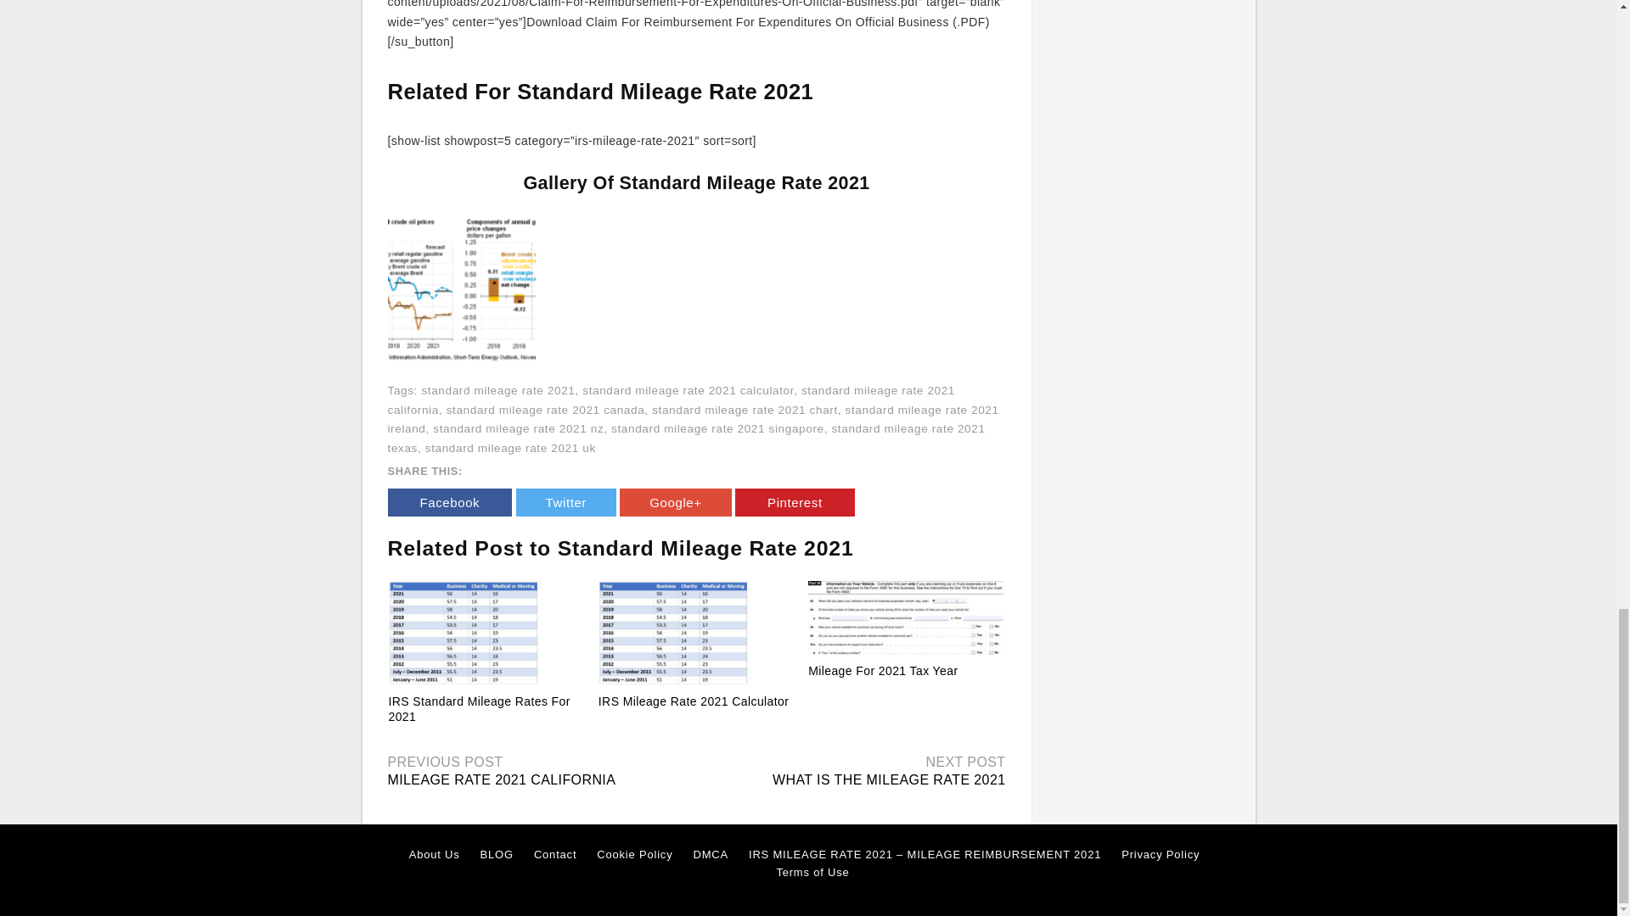  Describe the element at coordinates (518, 428) in the screenshot. I see `standard mileage rate 2021 nz` at that location.